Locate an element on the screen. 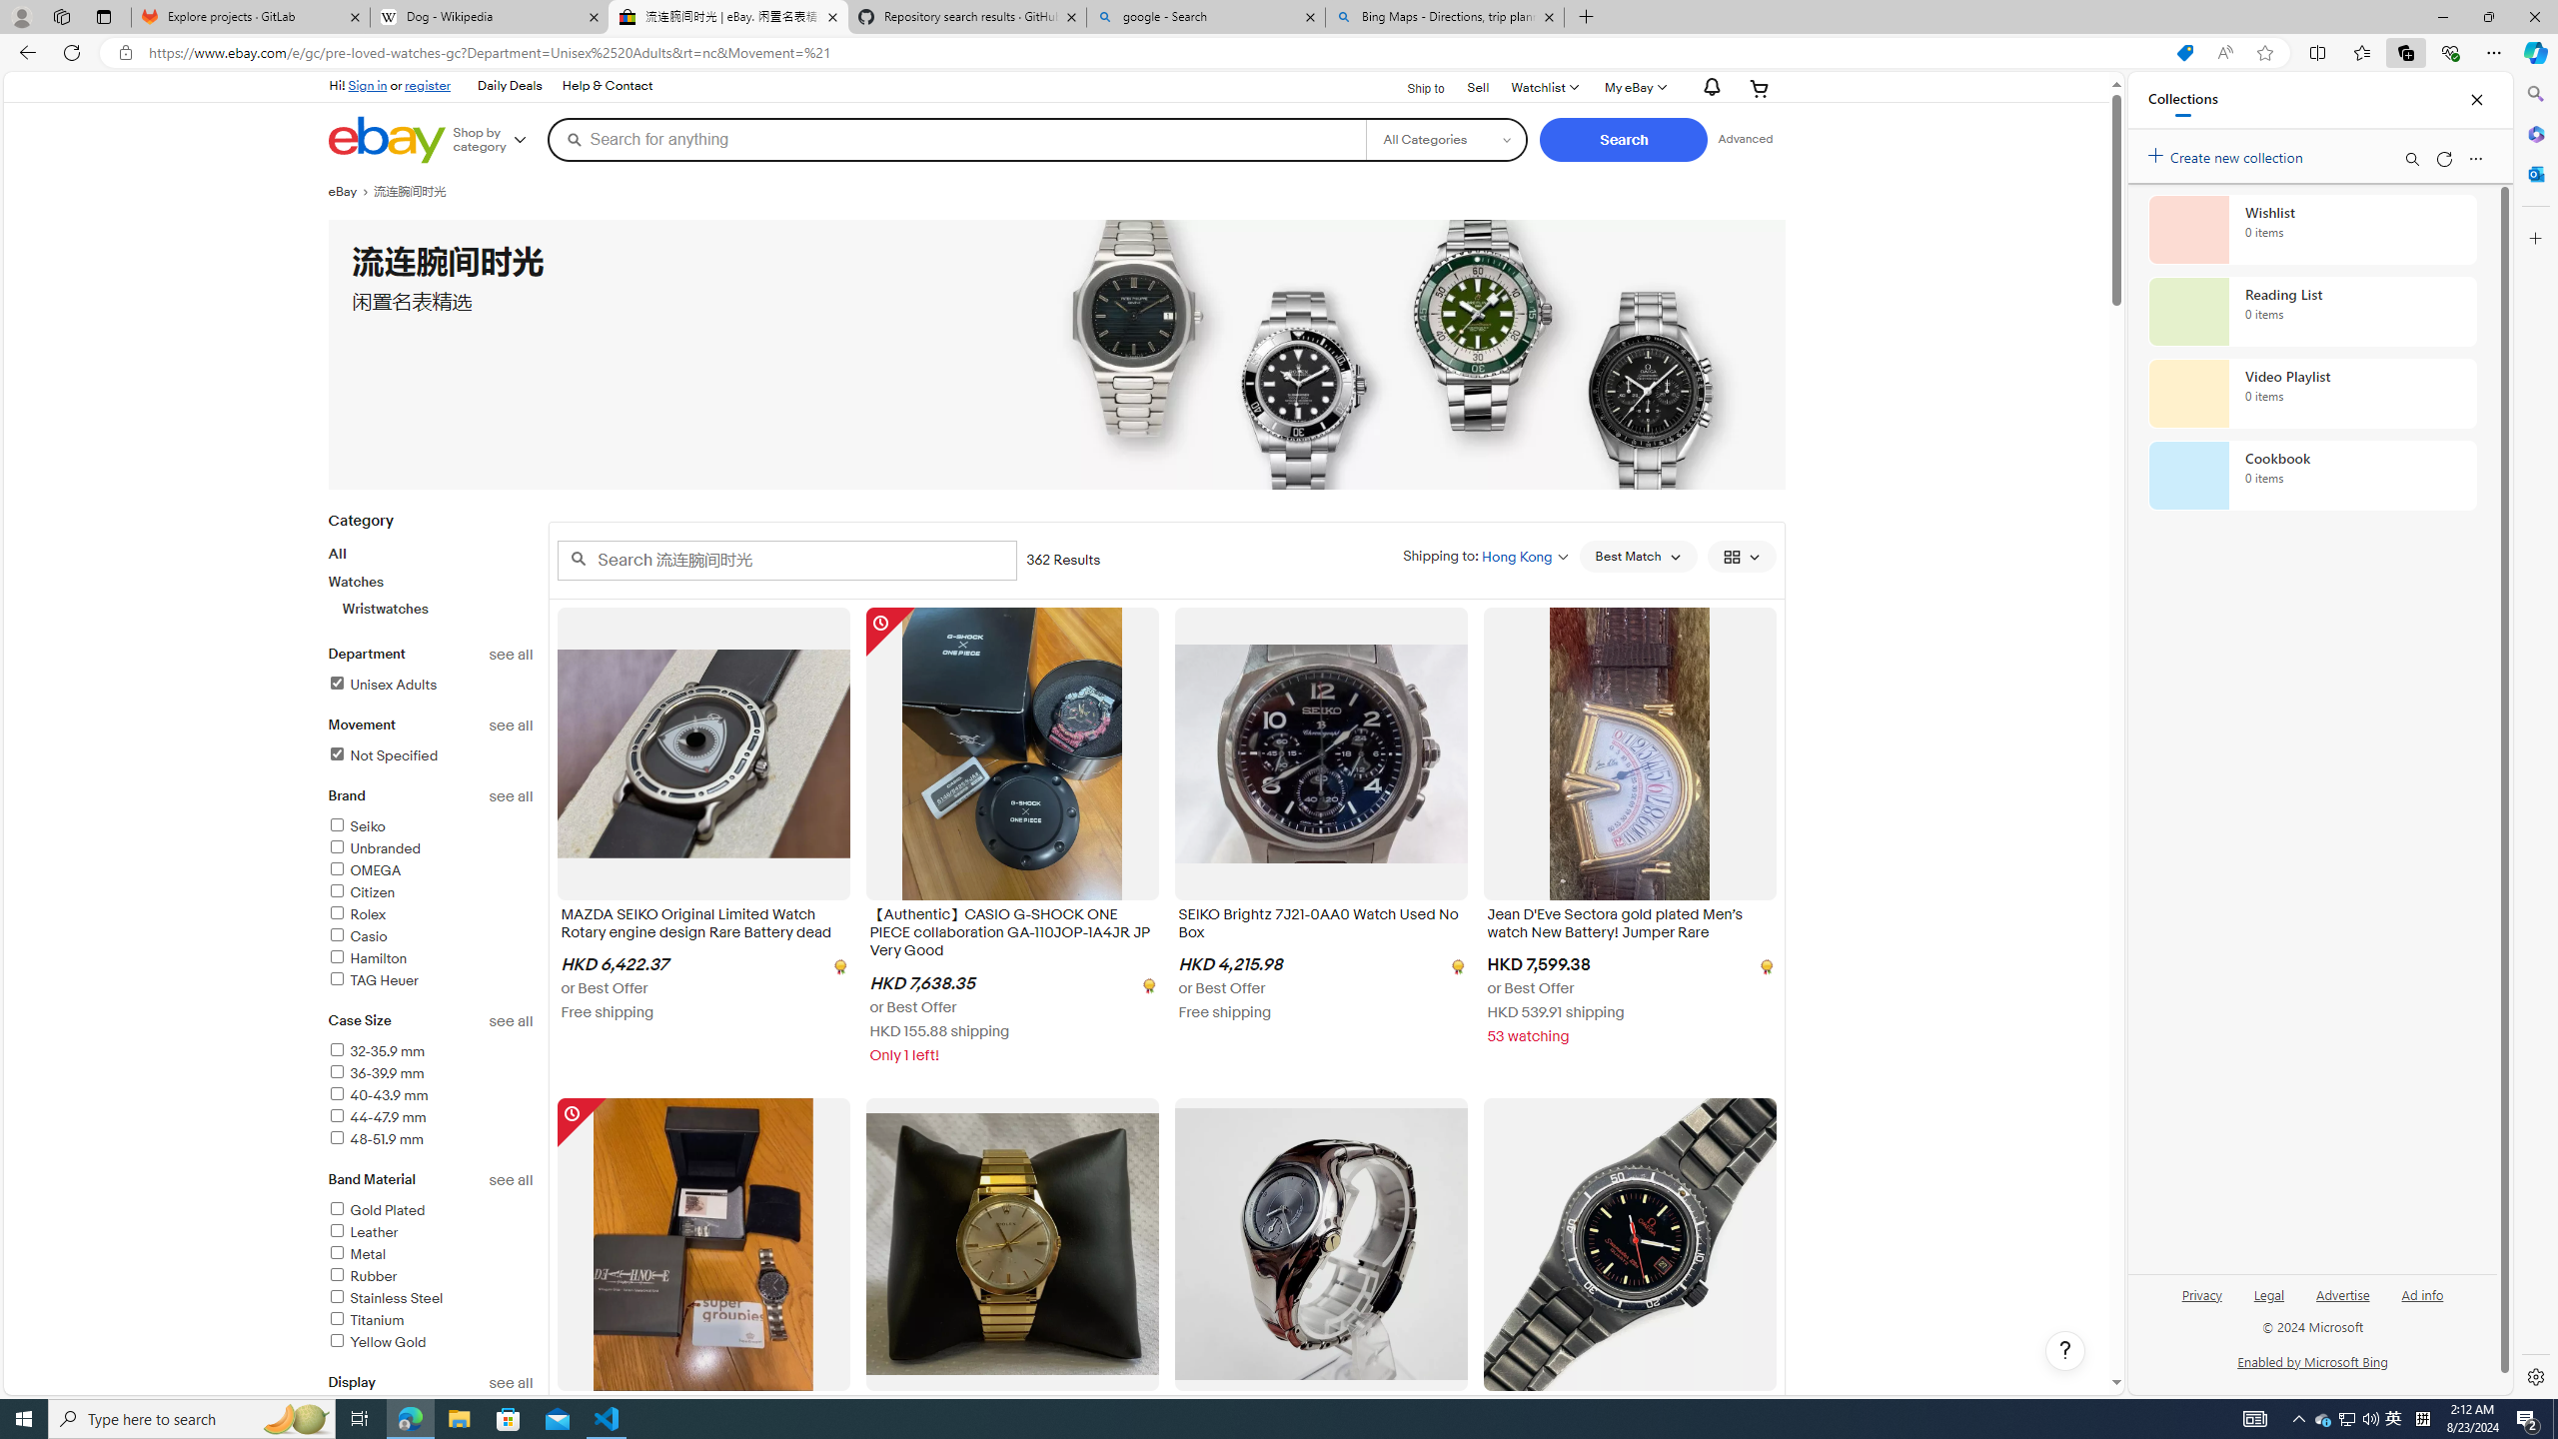 The height and width of the screenshot is (1439, 2558). Leather is located at coordinates (363, 1232).